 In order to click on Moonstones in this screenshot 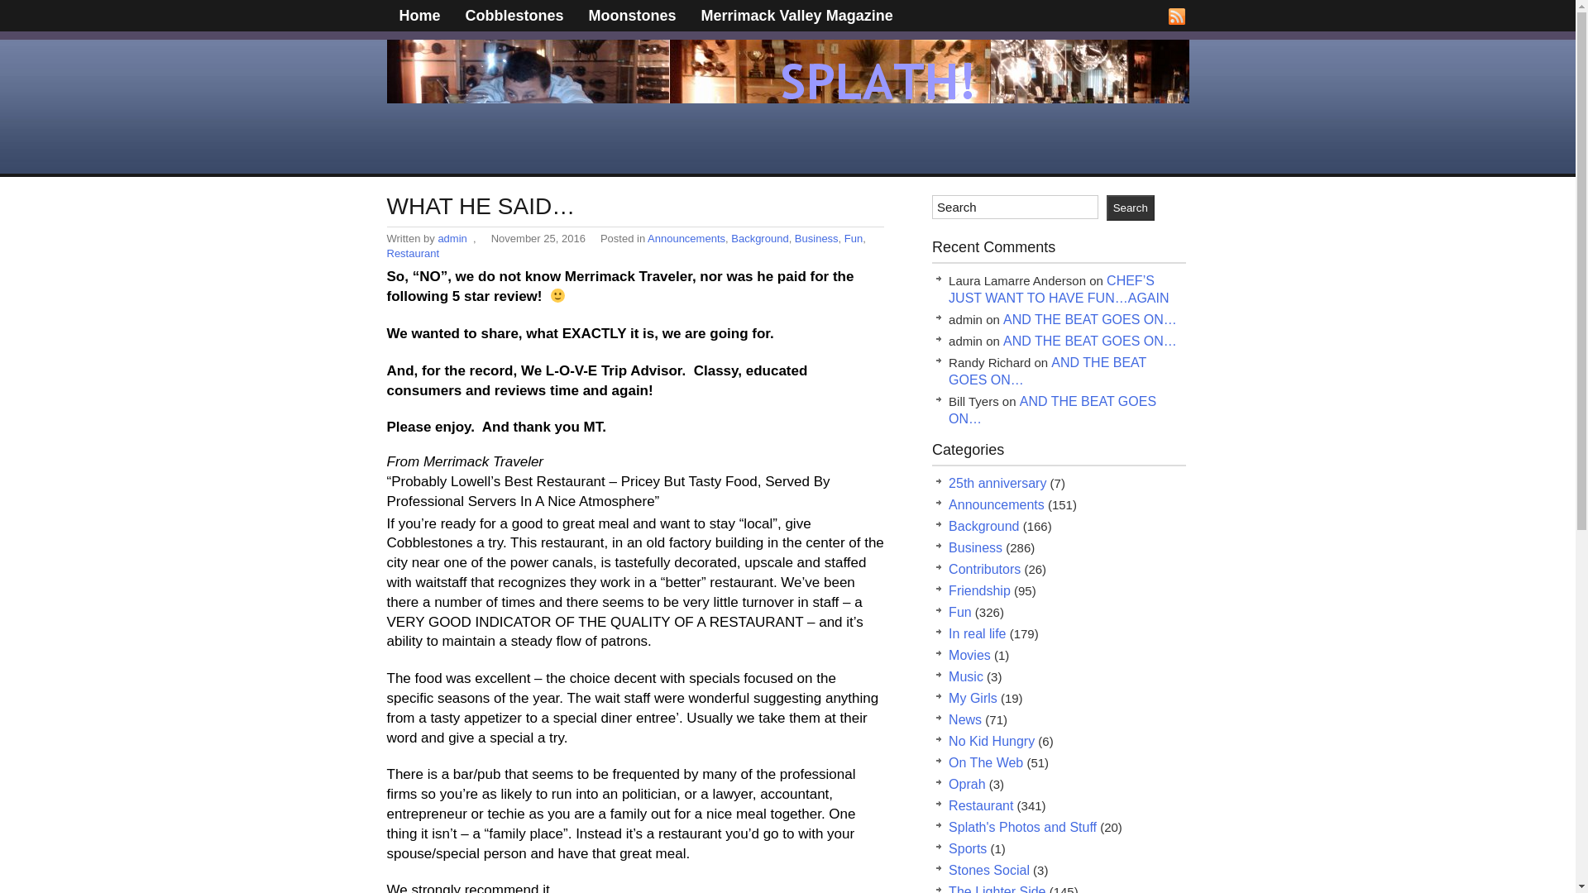, I will do `click(632, 15)`.